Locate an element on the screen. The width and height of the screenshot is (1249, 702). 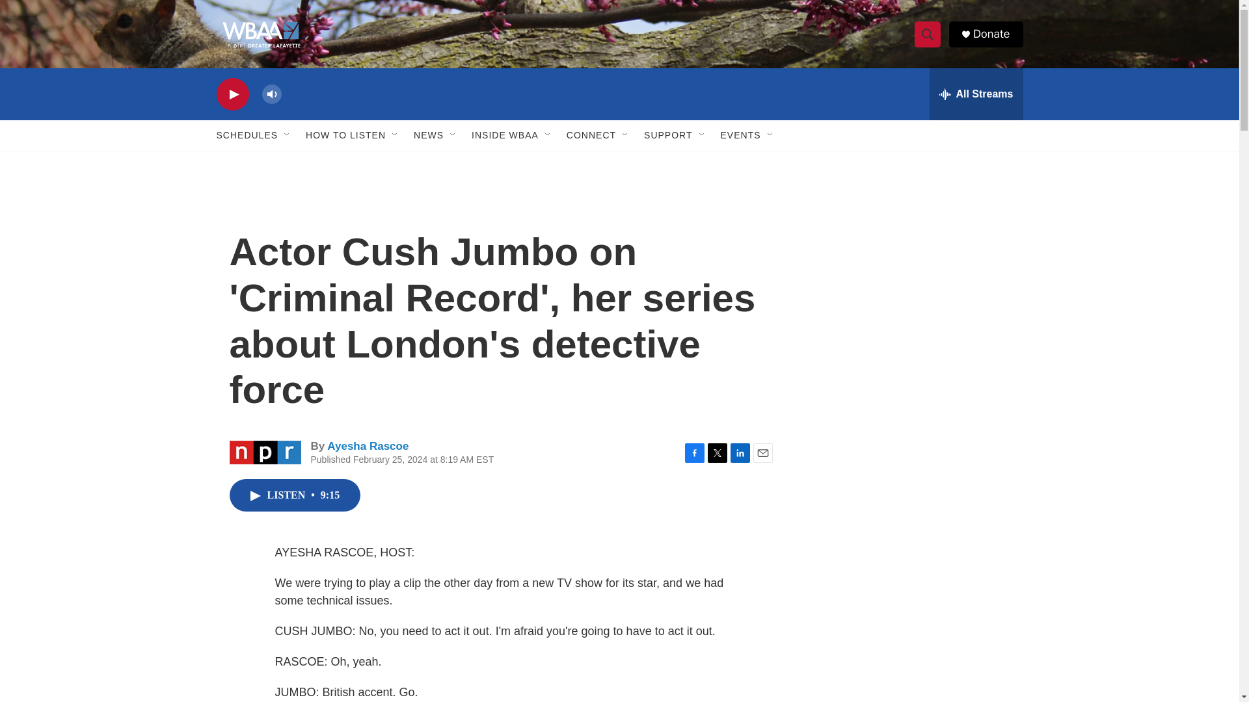
3rd party ad content is located at coordinates (911, 272).